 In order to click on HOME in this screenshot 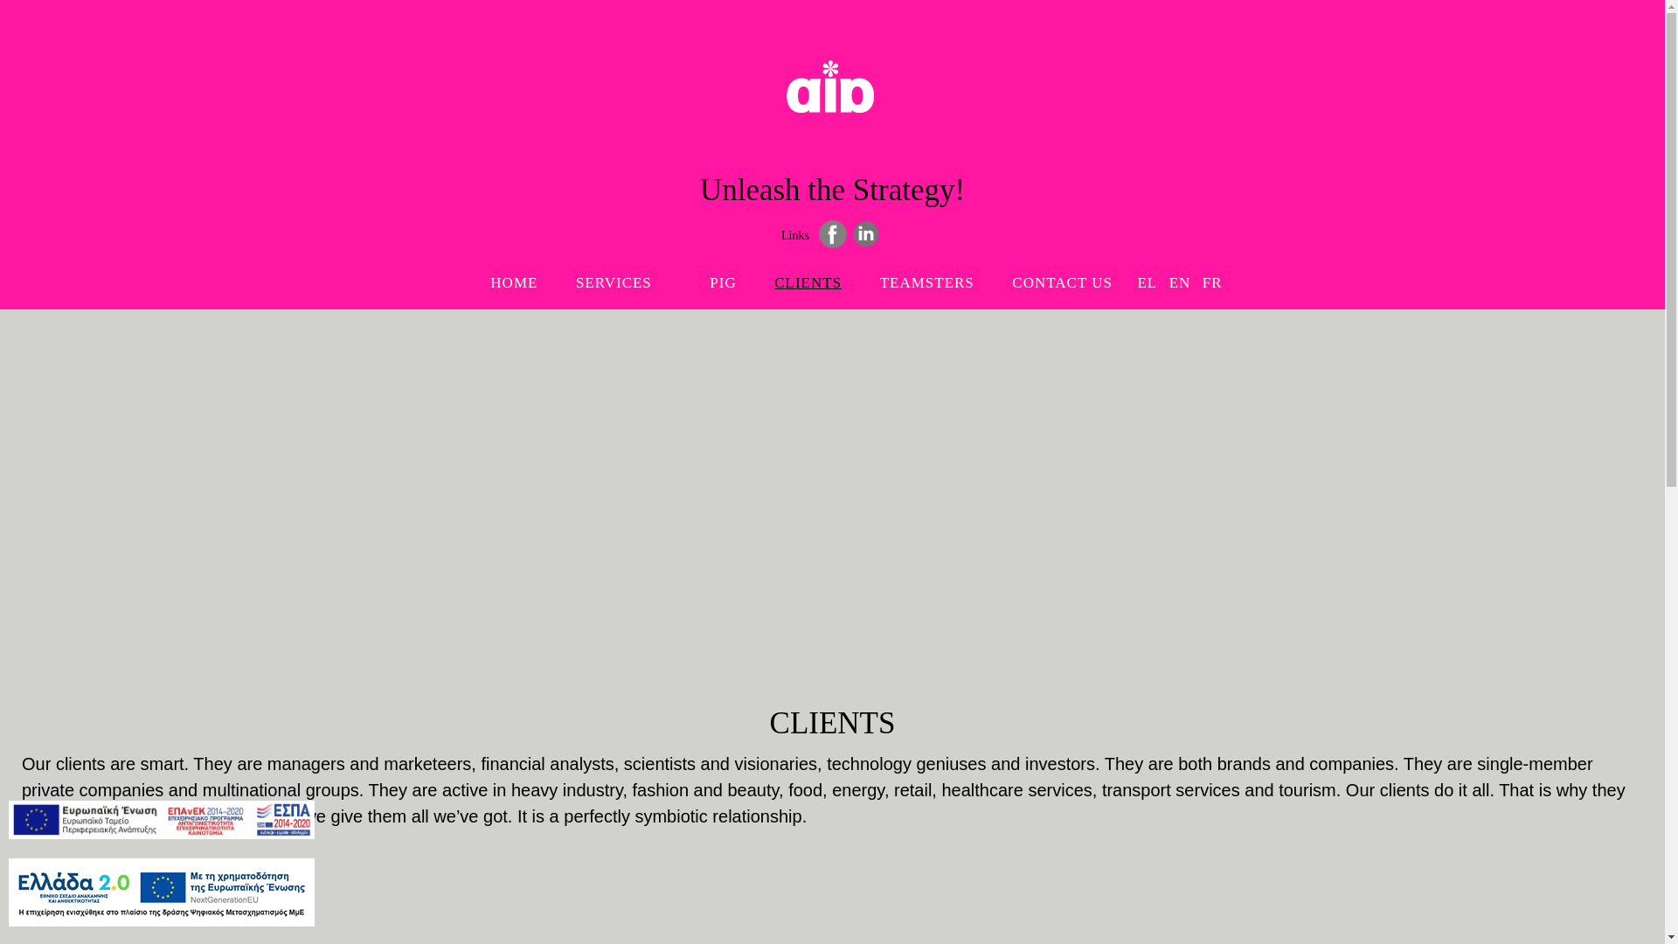, I will do `click(514, 281)`.